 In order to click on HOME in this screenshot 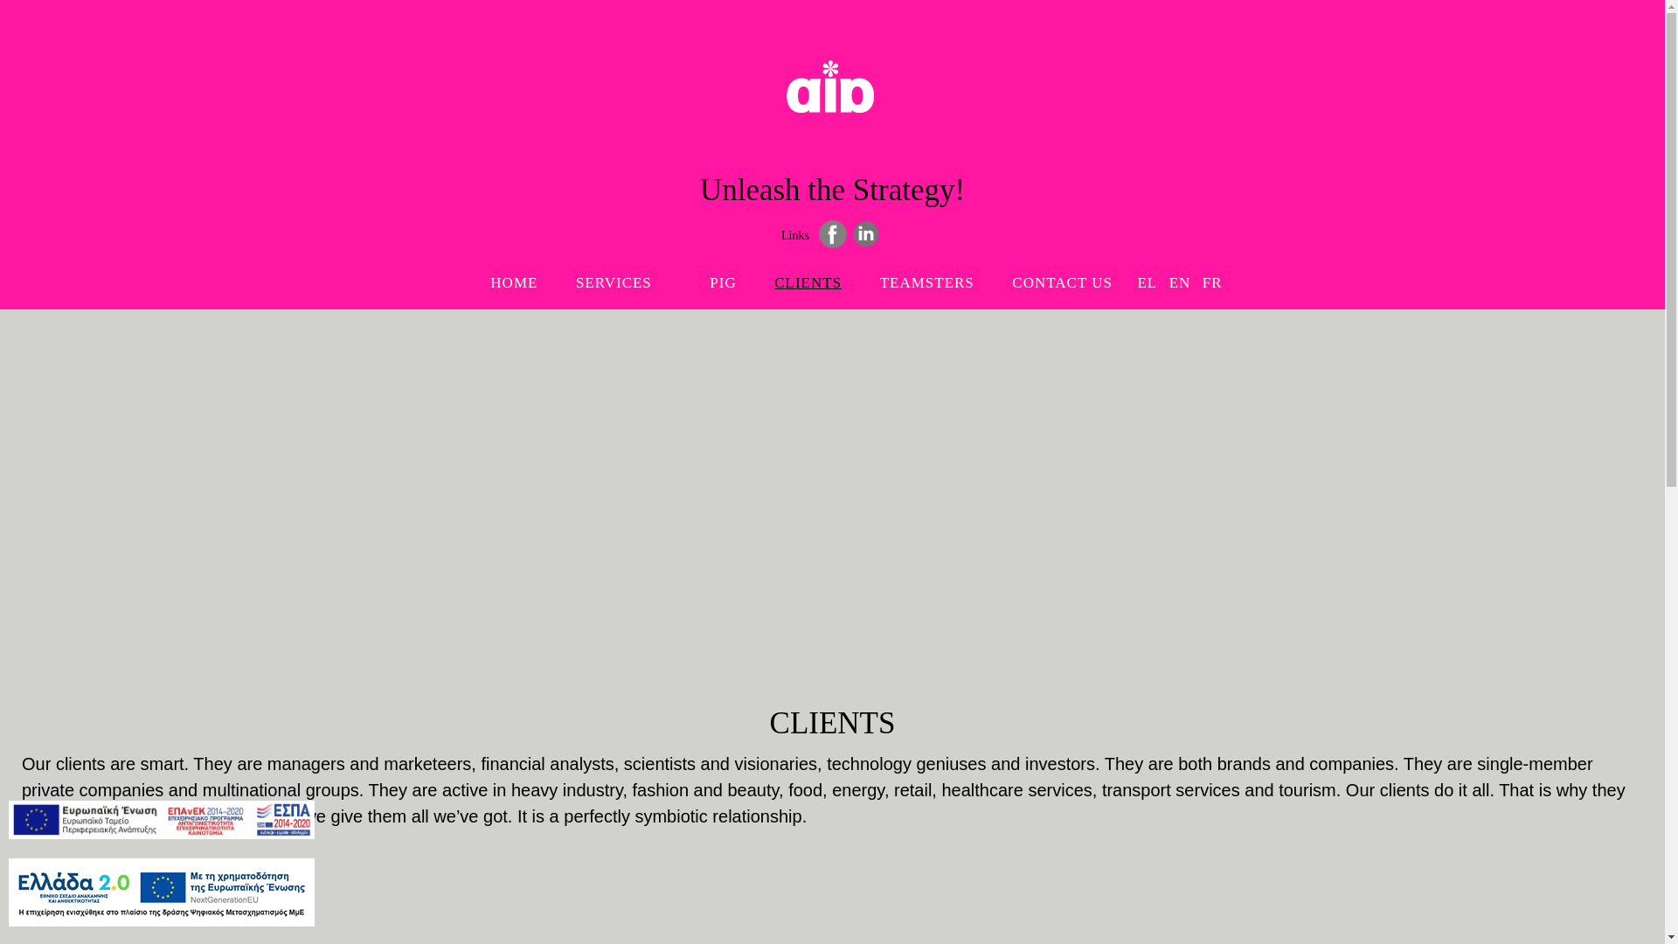, I will do `click(514, 281)`.